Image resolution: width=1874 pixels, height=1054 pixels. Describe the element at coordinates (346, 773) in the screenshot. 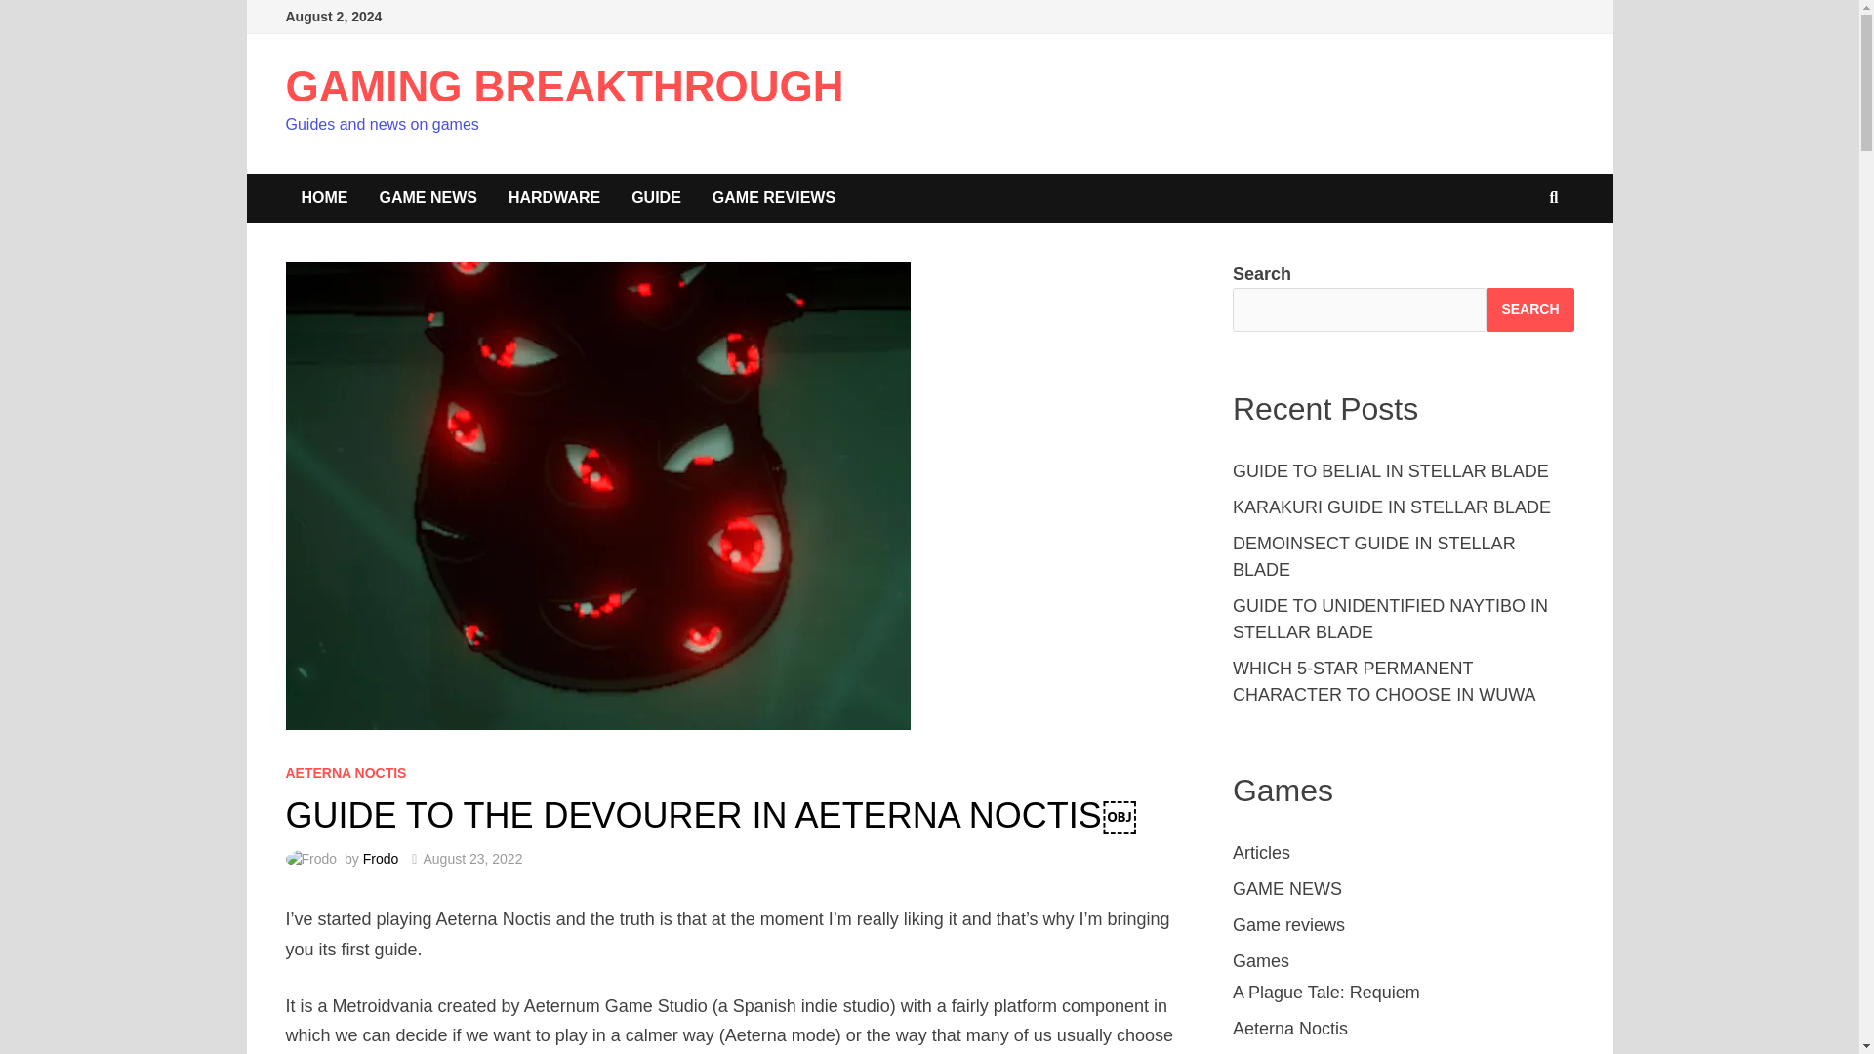

I see `AETERNA NOCTIS` at that location.